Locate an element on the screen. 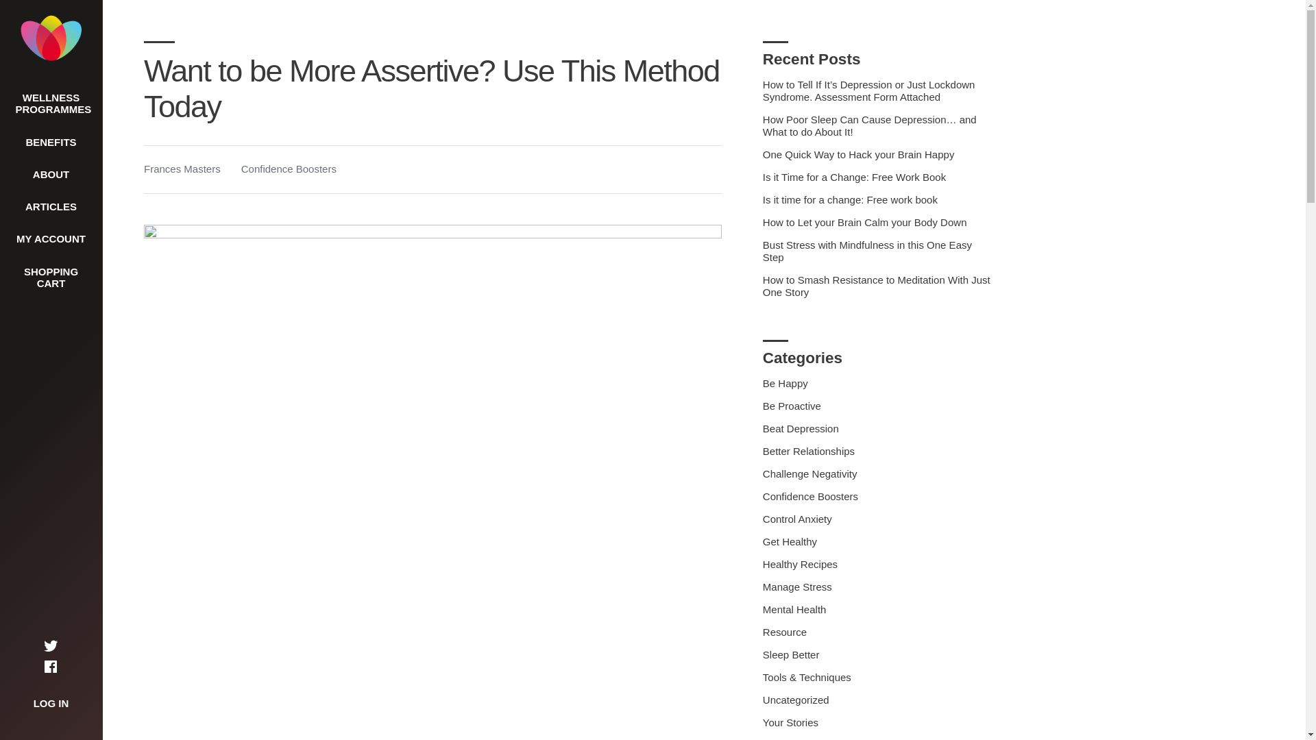  Bust Stress with Mindfulness in this One Easy Step is located at coordinates (868, 251).